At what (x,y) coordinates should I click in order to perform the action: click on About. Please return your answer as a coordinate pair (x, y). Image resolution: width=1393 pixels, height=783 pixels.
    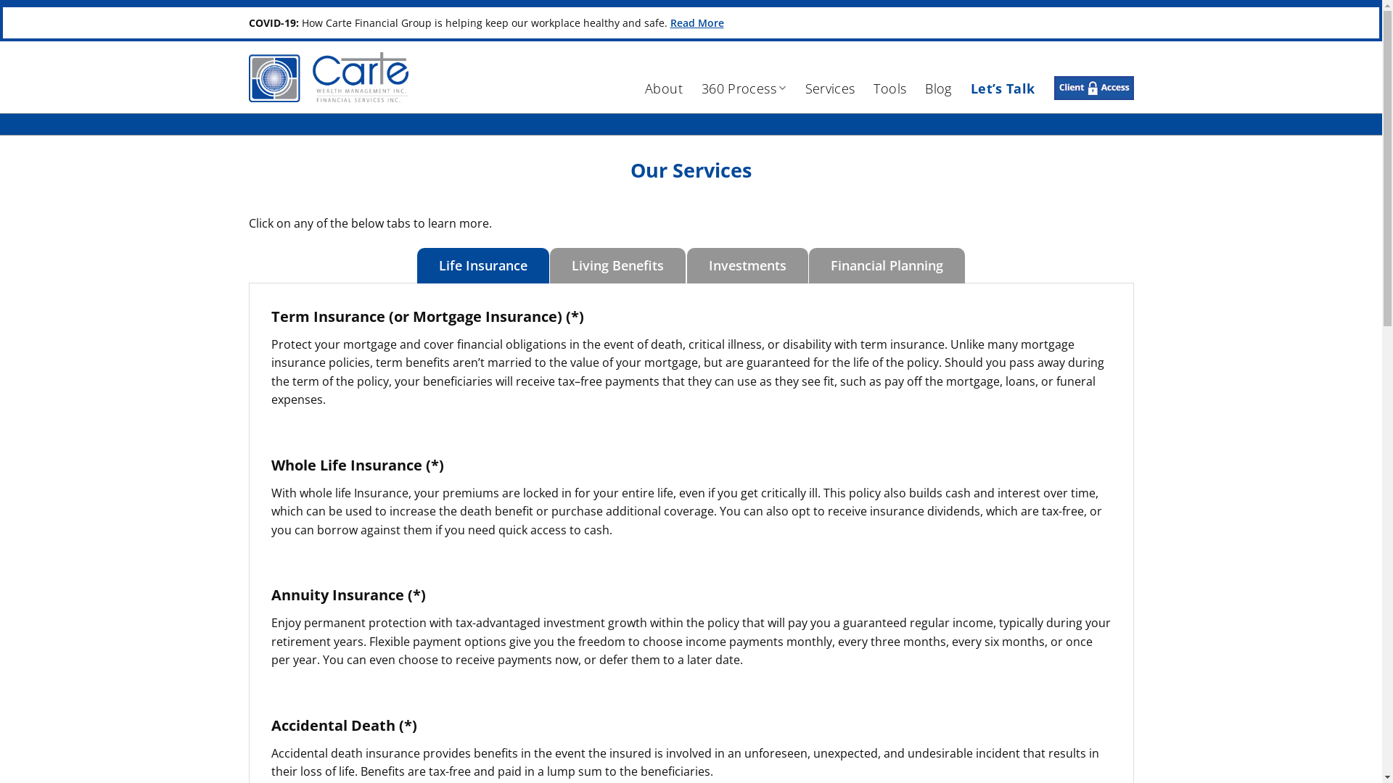
    Looking at the image, I should click on (664, 88).